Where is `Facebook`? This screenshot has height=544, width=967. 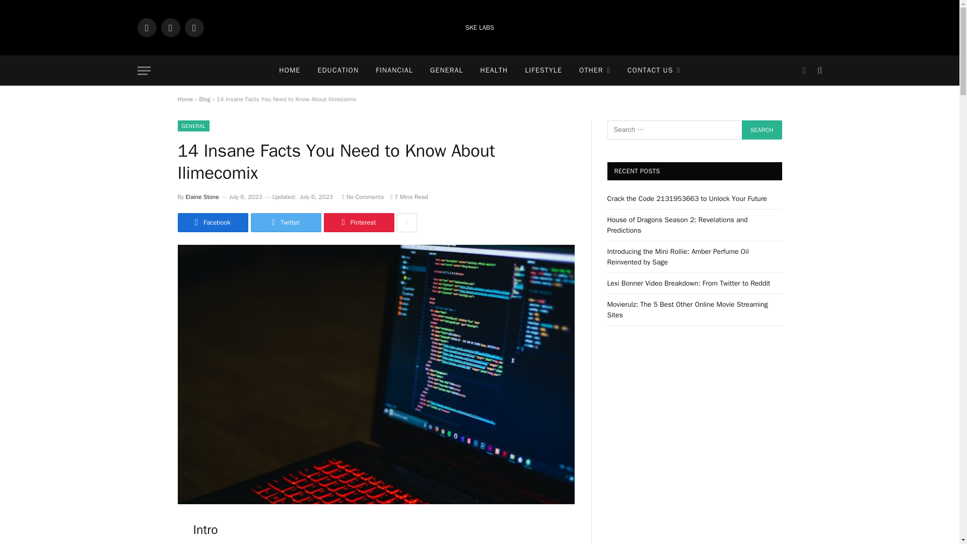 Facebook is located at coordinates (146, 27).